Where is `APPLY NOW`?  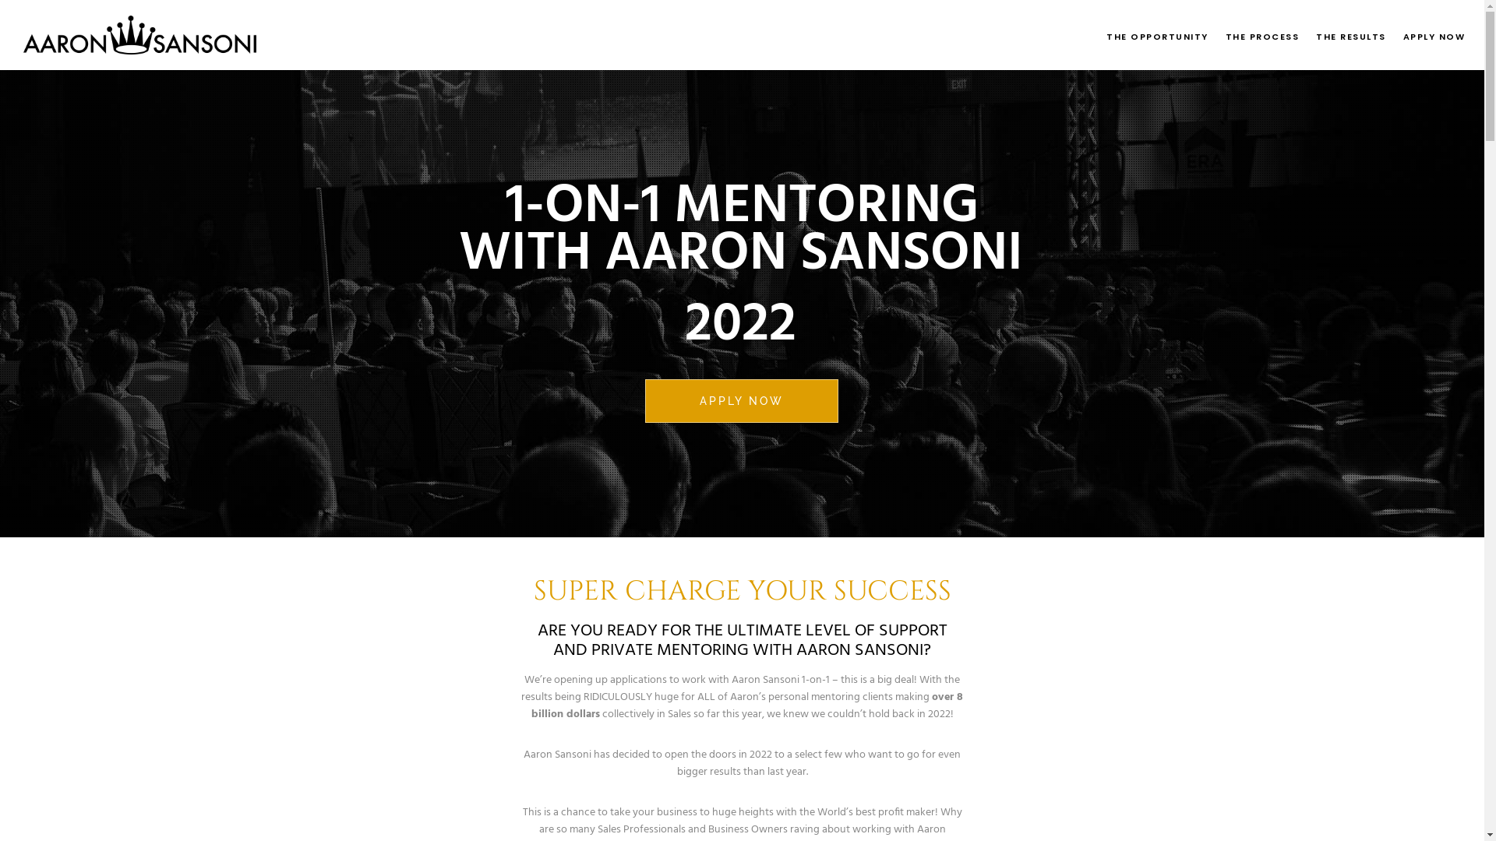
APPLY NOW is located at coordinates (742, 401).